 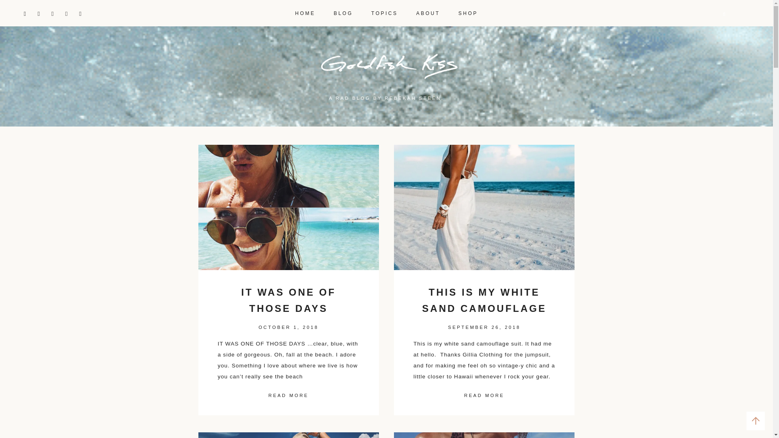 I want to click on READ MORE, so click(x=288, y=396).